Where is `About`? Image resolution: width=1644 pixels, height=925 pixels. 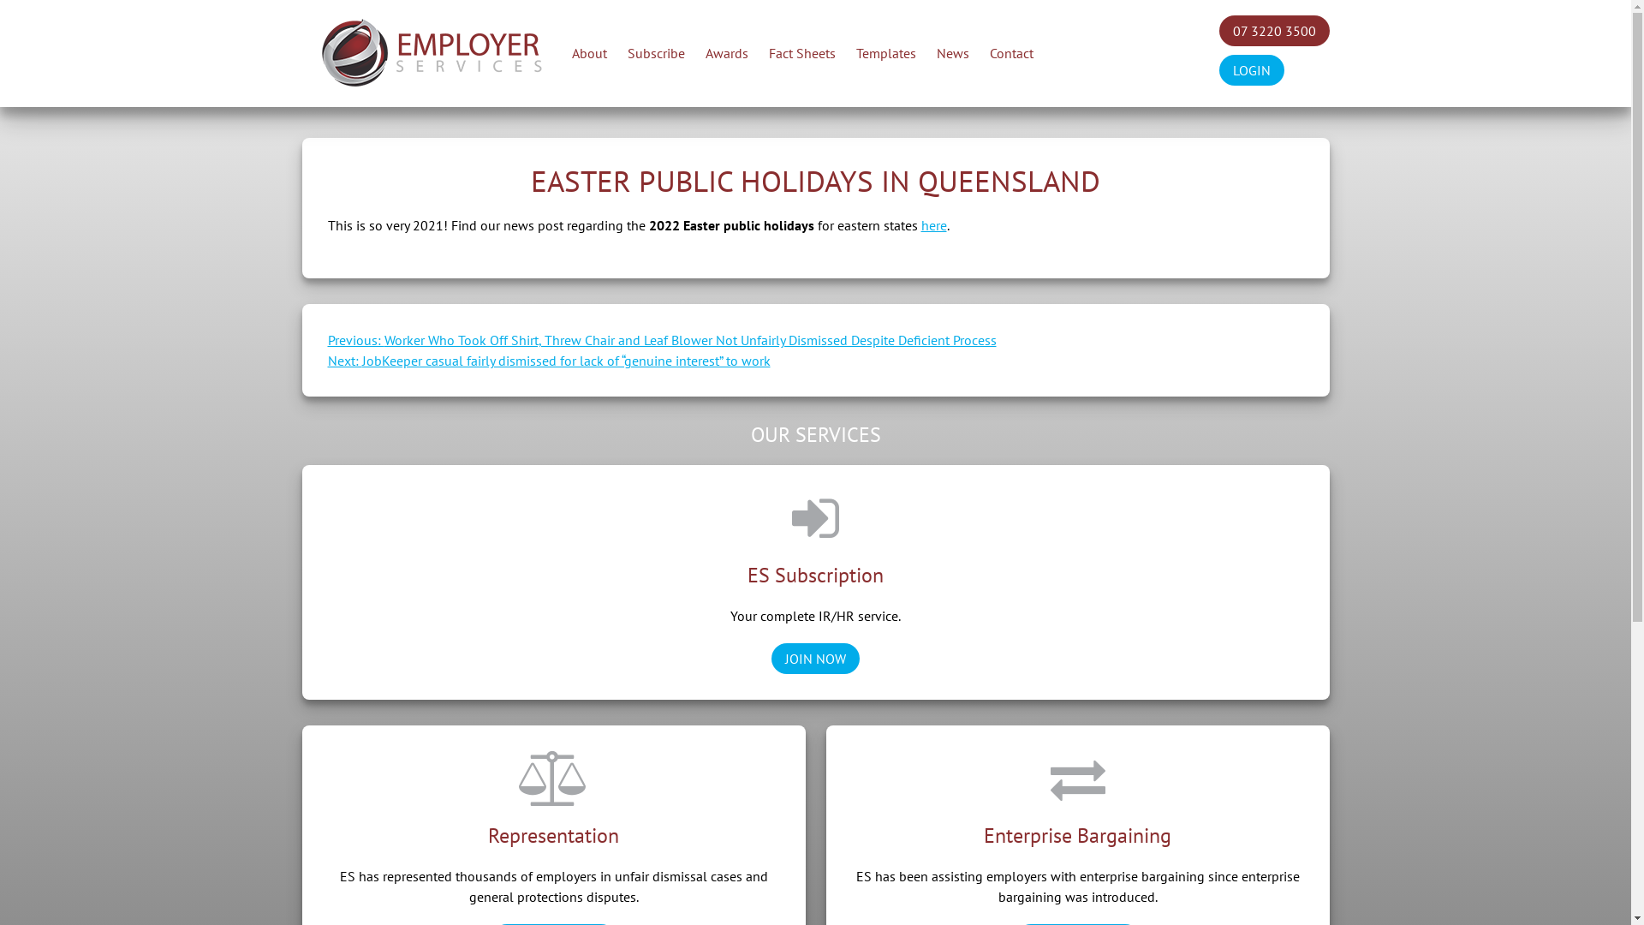 About is located at coordinates (589, 53).